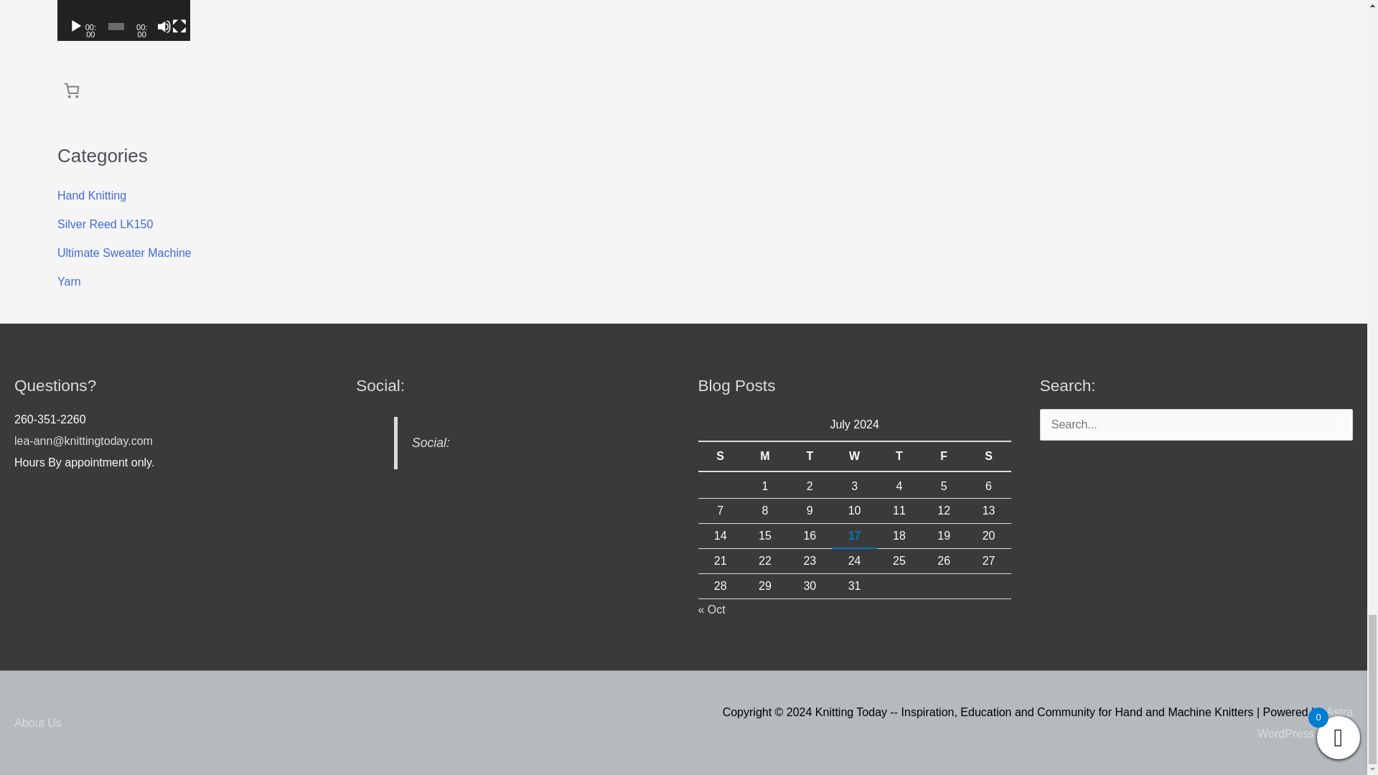 This screenshot has width=1378, height=775. Describe the element at coordinates (69, 281) in the screenshot. I see `Yarn` at that location.